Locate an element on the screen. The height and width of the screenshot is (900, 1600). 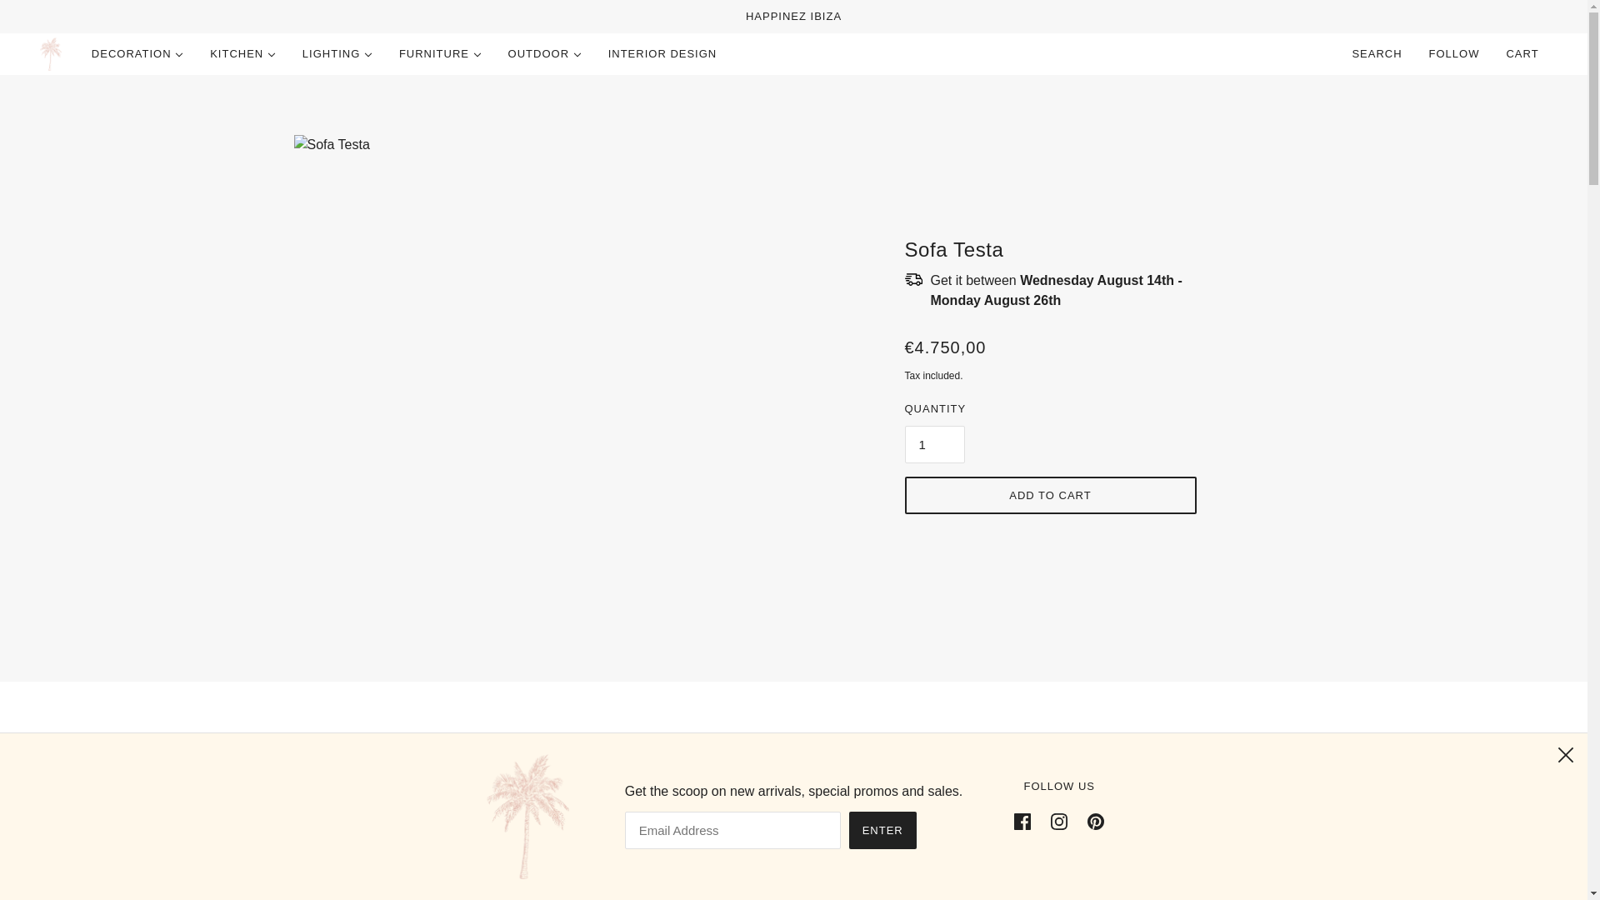
DECORATION is located at coordinates (137, 53).